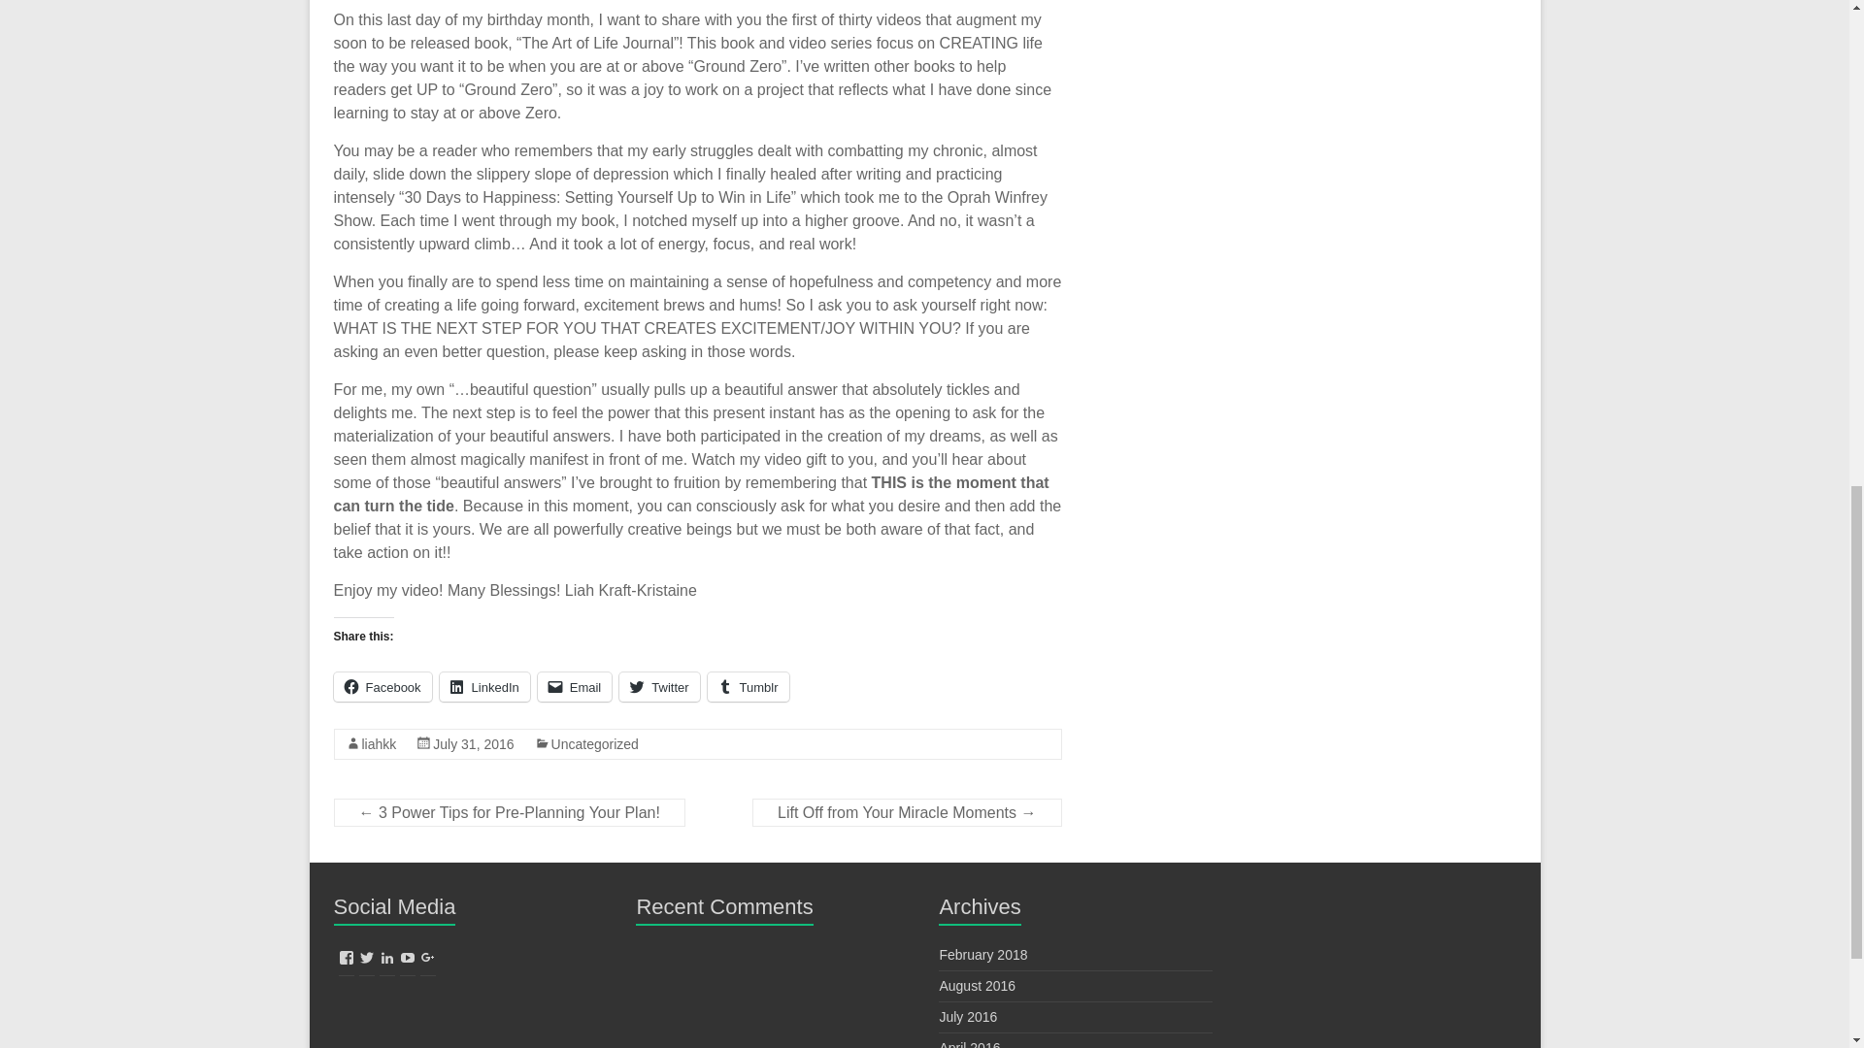 The height and width of the screenshot is (1048, 1864). I want to click on Tumblr, so click(748, 687).